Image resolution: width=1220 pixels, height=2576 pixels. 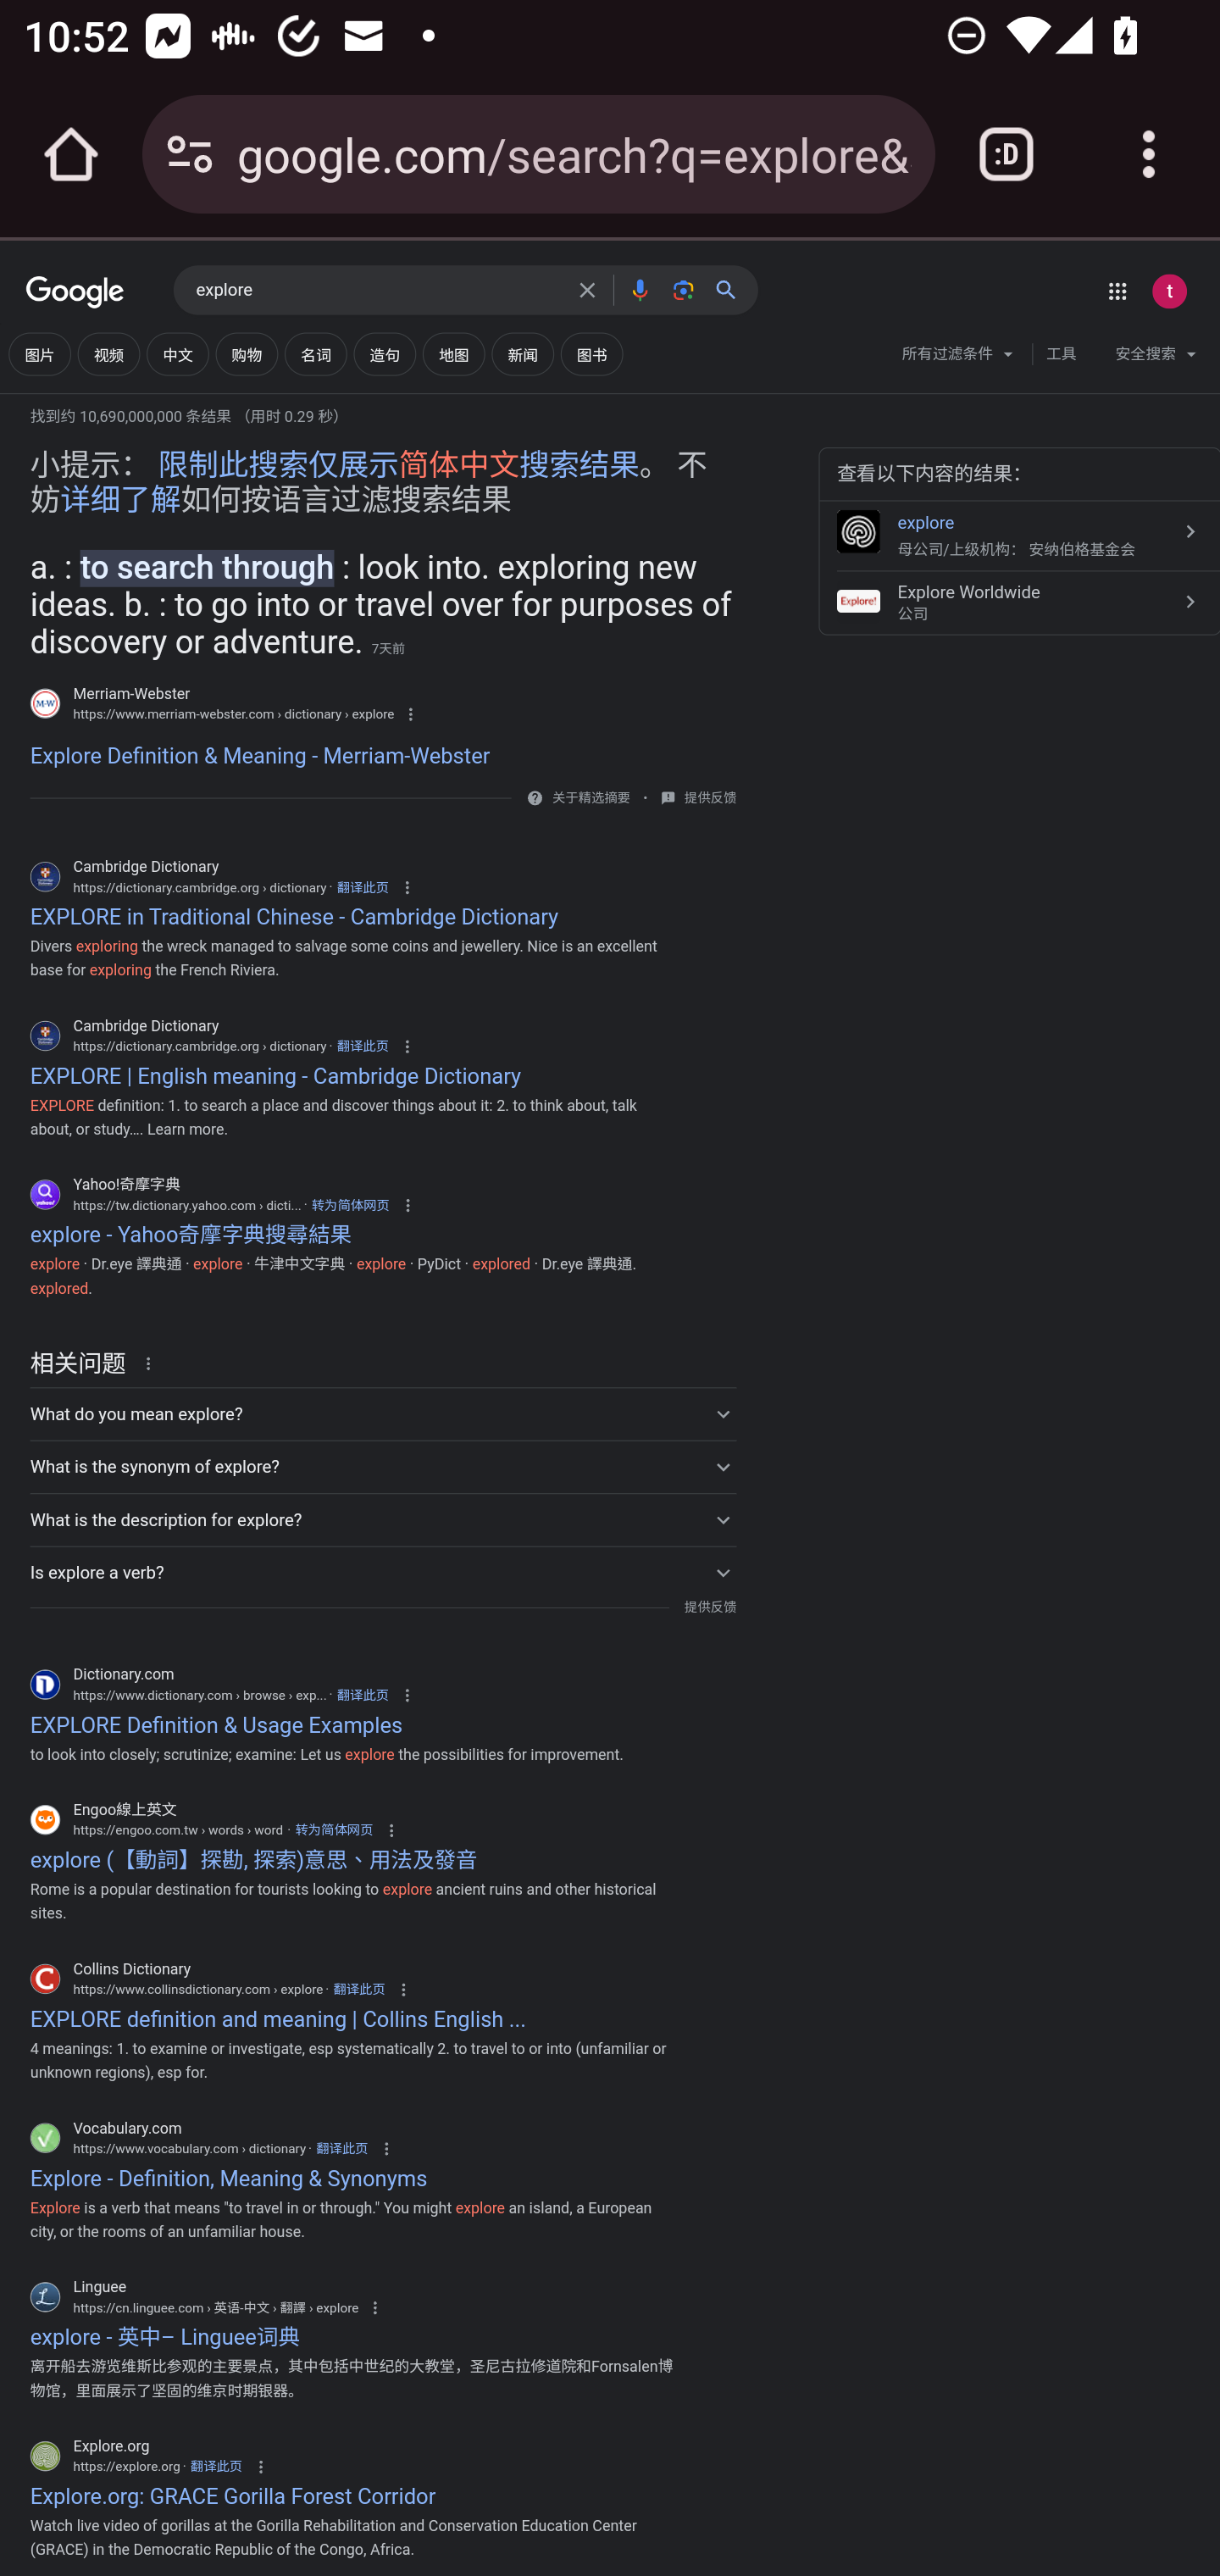 What do you see at coordinates (315, 354) in the screenshot?
I see `添加“名词” 名词` at bounding box center [315, 354].